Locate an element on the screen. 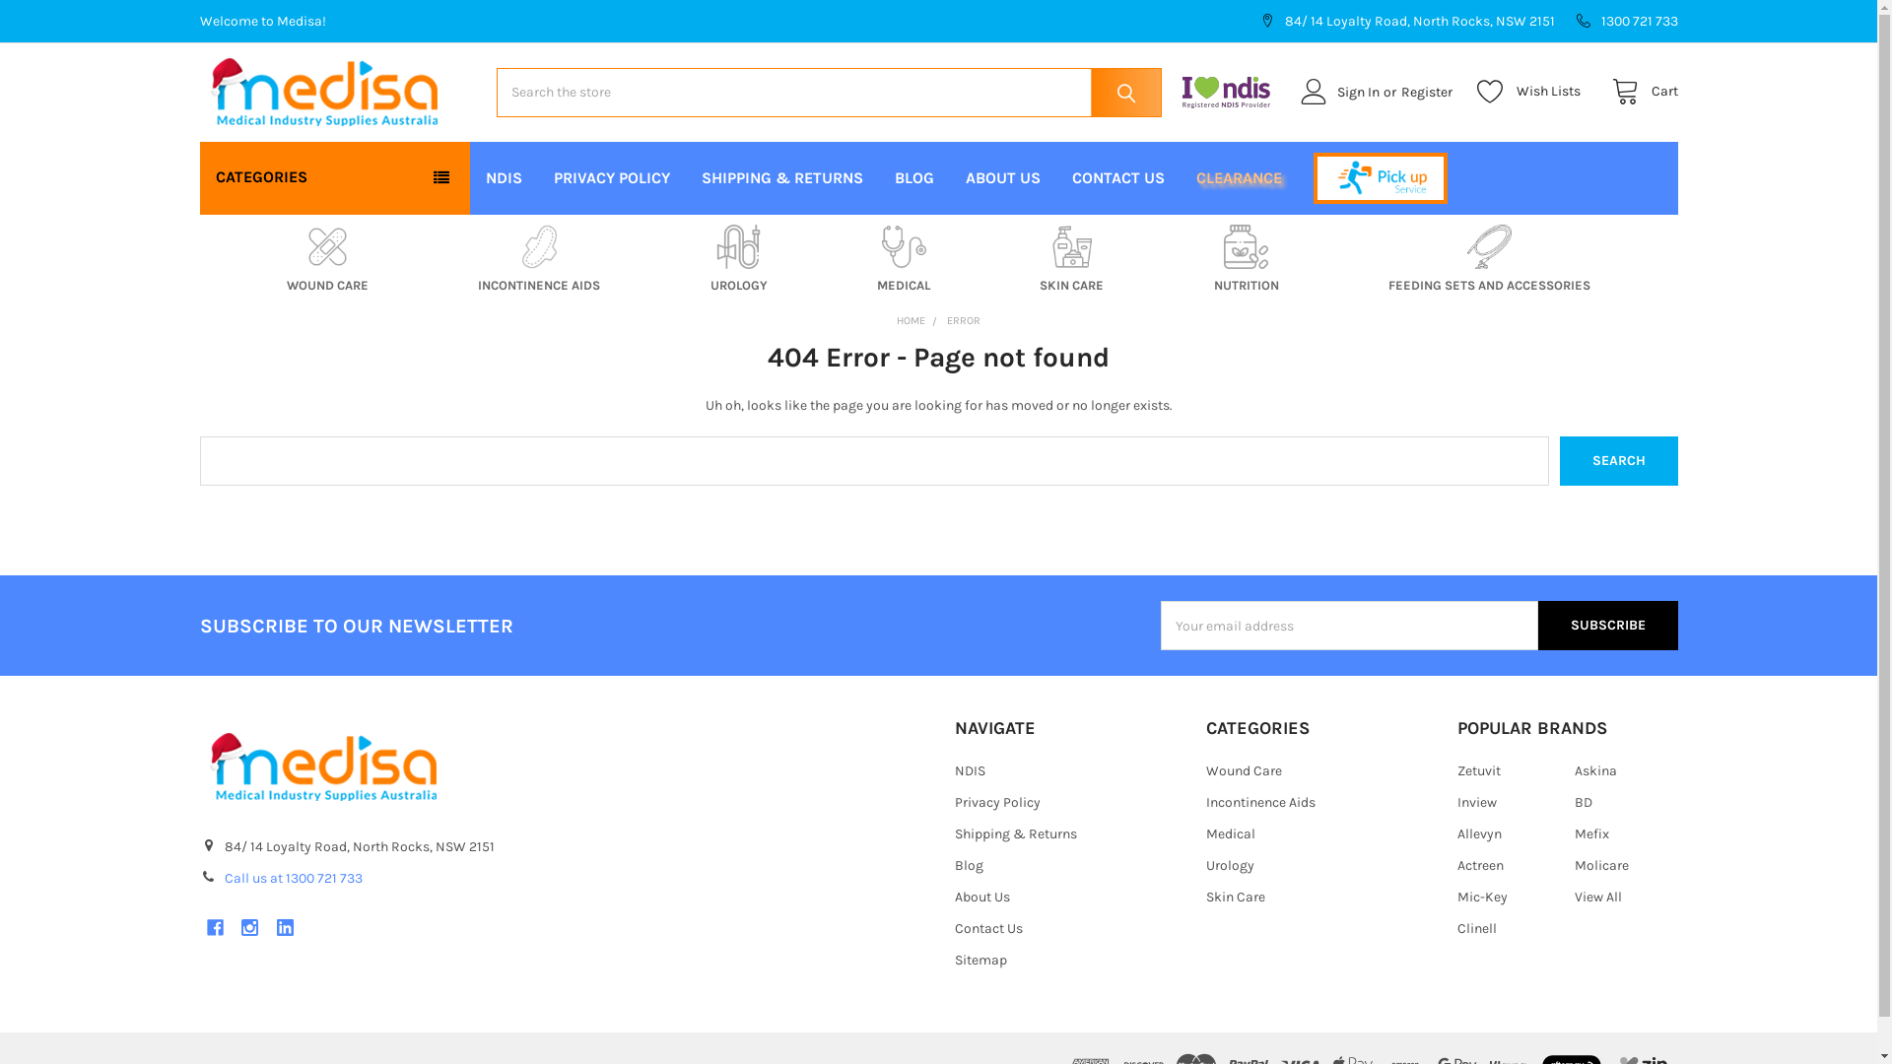 This screenshot has width=1892, height=1064. UROLOGY is located at coordinates (739, 260).